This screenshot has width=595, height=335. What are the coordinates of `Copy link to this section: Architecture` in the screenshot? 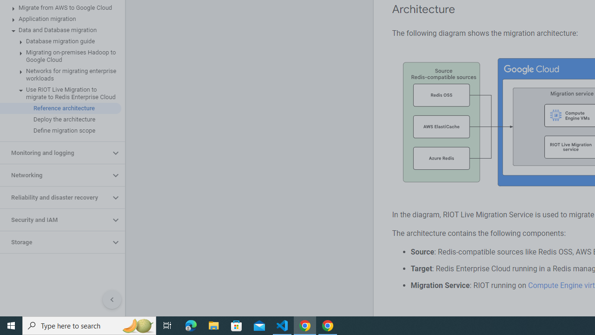 It's located at (464, 9).